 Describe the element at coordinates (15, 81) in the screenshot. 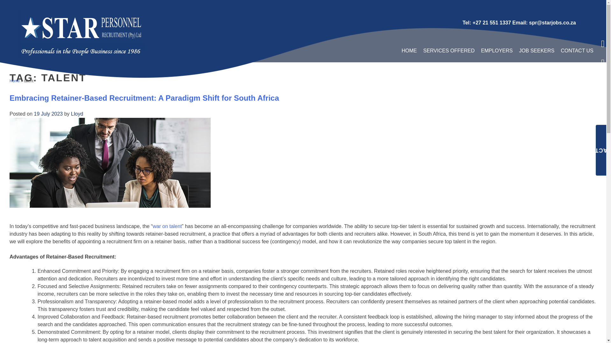

I see `Home` at that location.